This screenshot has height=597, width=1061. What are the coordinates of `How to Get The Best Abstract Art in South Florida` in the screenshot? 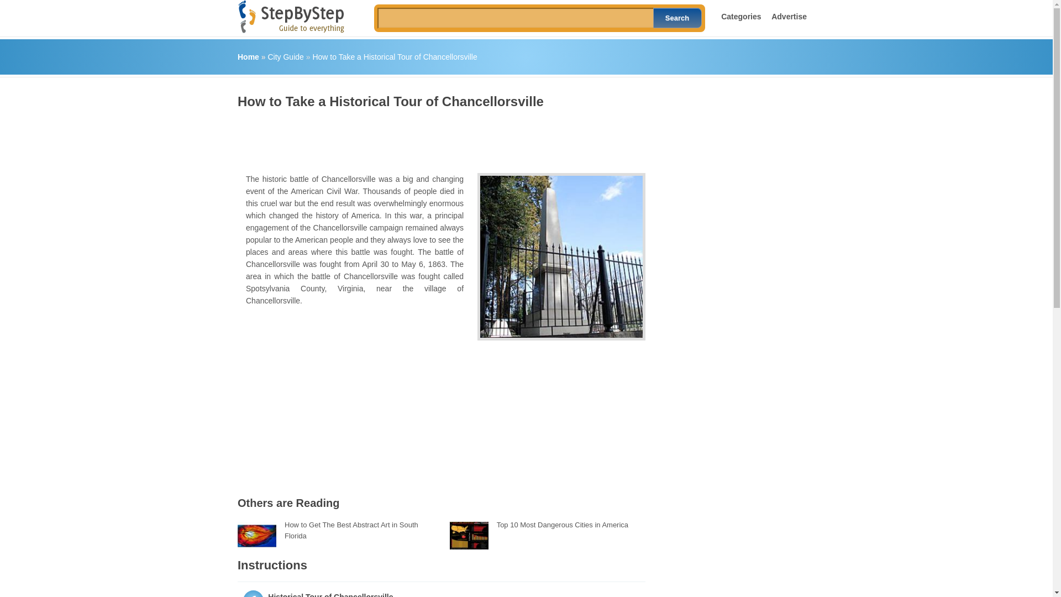 It's located at (351, 530).